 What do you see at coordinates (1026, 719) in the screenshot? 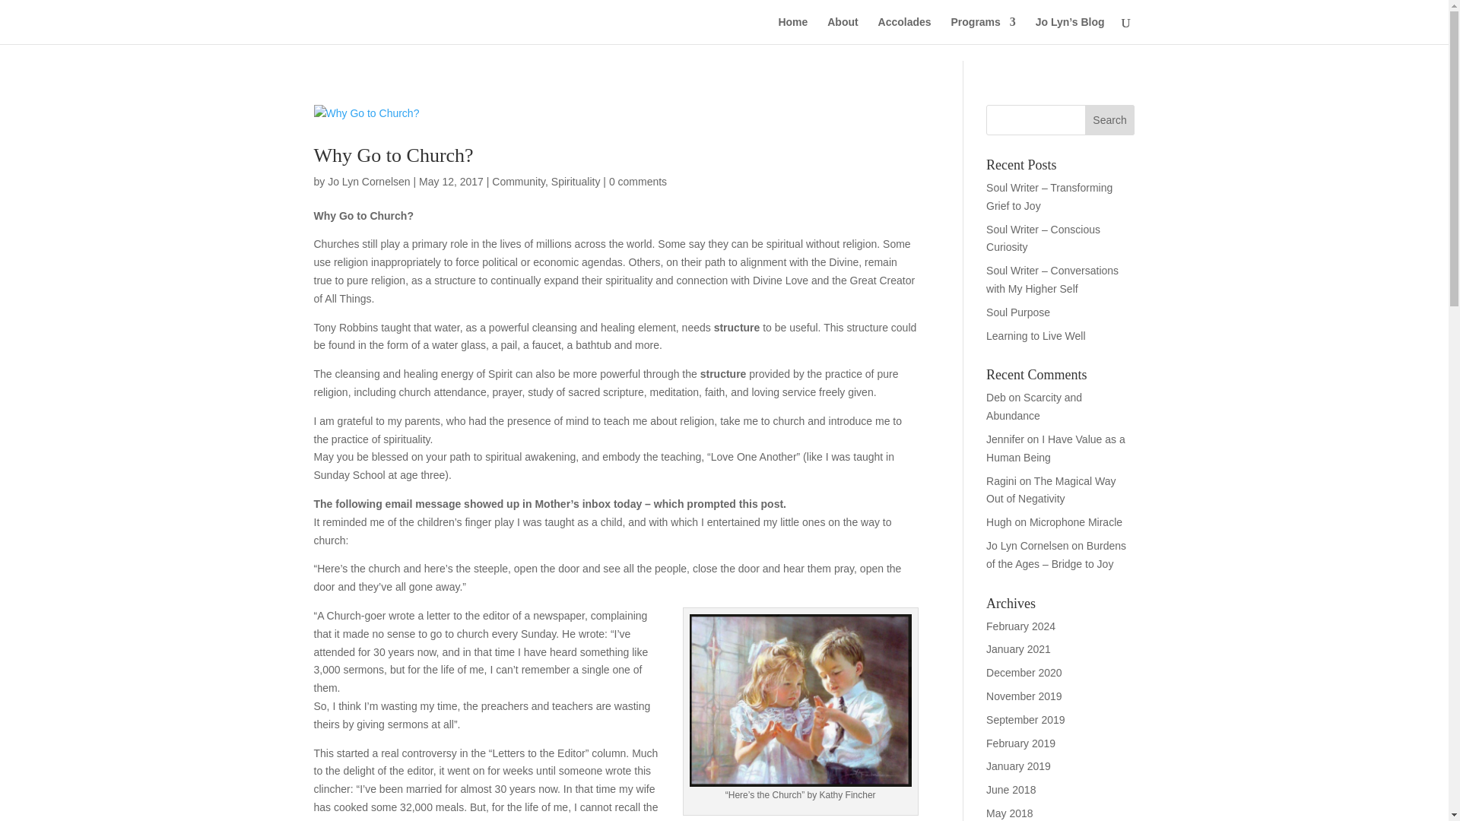
I see `September 2019` at bounding box center [1026, 719].